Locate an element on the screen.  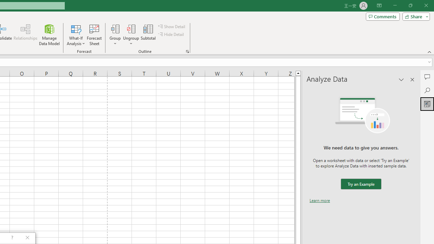
Show Detail is located at coordinates (172, 26).